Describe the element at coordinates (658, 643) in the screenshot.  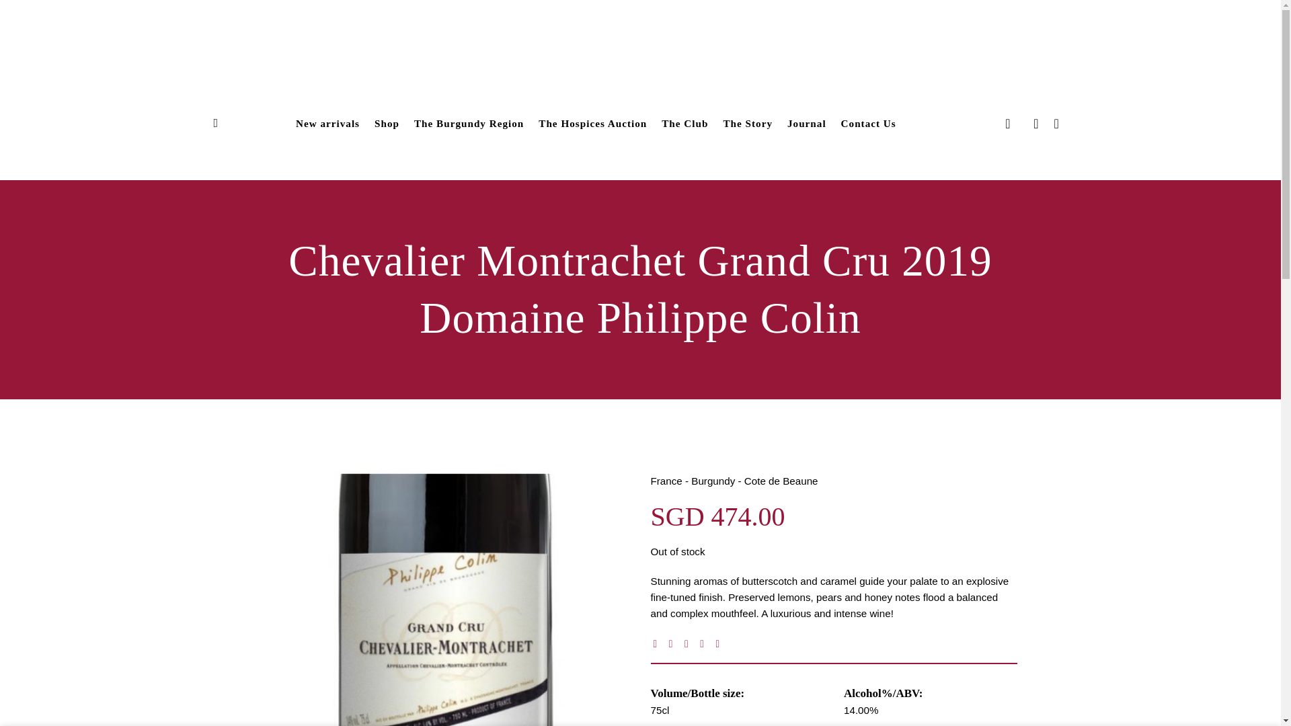
I see `Share on Facebook` at that location.